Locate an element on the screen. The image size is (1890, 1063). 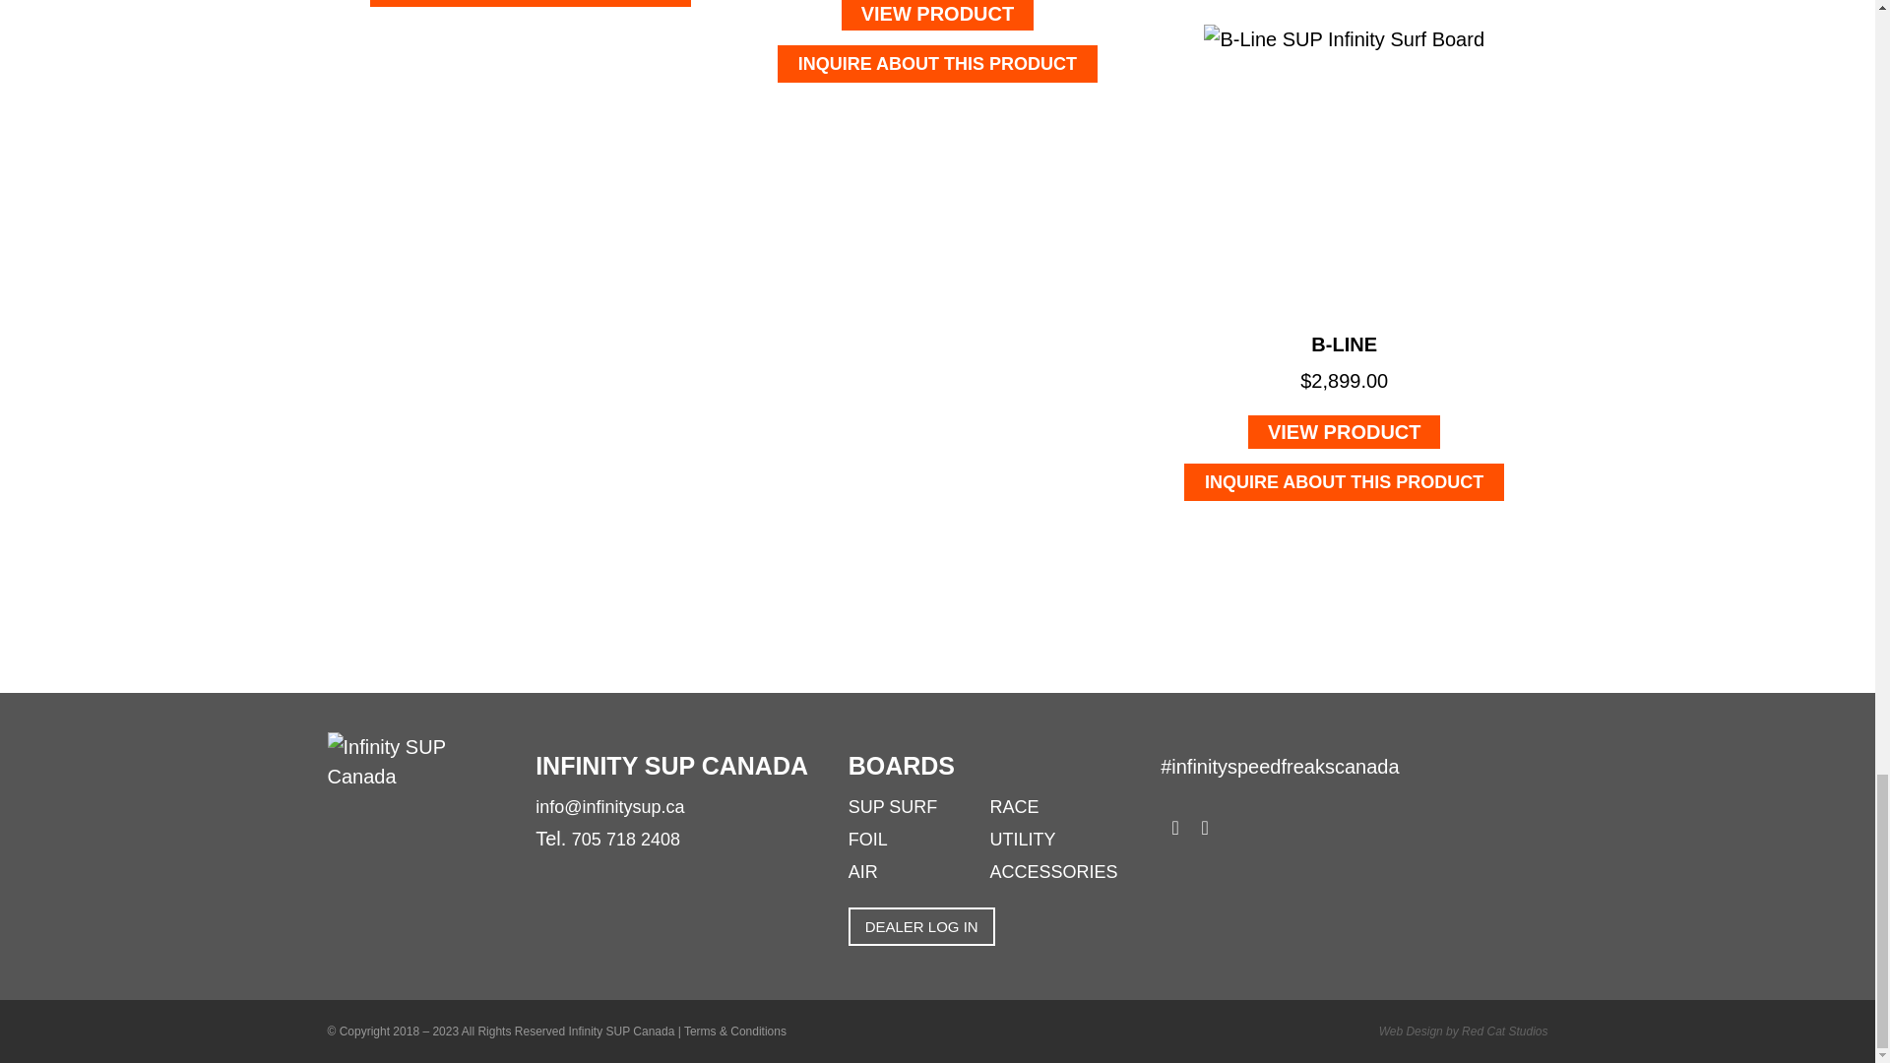
Contact Number is located at coordinates (626, 839).